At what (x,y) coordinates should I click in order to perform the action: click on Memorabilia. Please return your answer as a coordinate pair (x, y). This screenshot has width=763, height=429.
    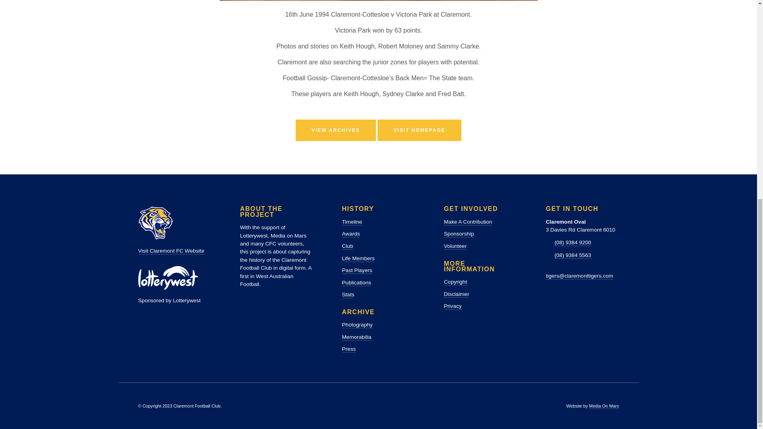
    Looking at the image, I should click on (356, 337).